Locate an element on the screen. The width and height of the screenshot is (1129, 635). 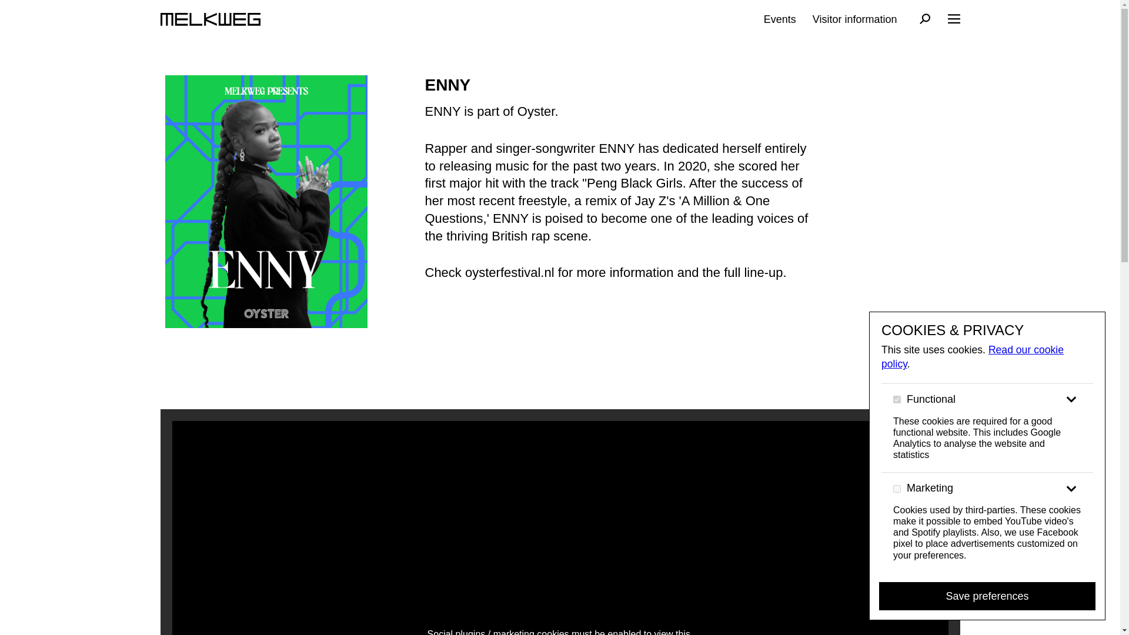
Events is located at coordinates (780, 19).